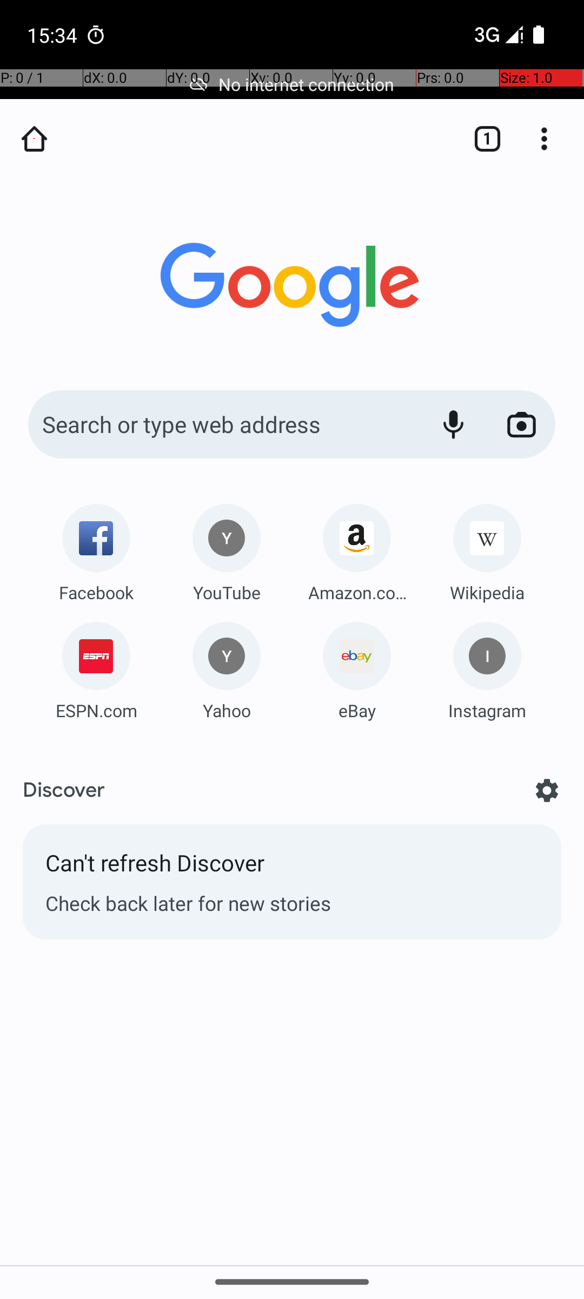 This screenshot has height=1299, width=584. I want to click on Check back later for new stories, so click(292, 903).